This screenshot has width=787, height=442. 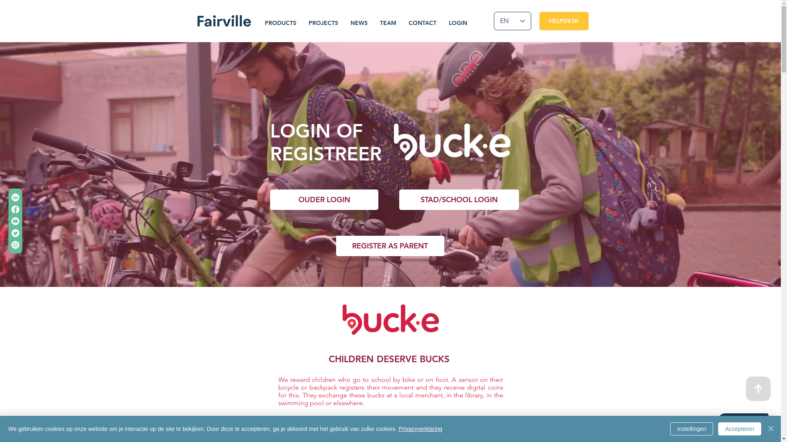 What do you see at coordinates (423, 23) in the screenshot?
I see `CONTACT` at bounding box center [423, 23].